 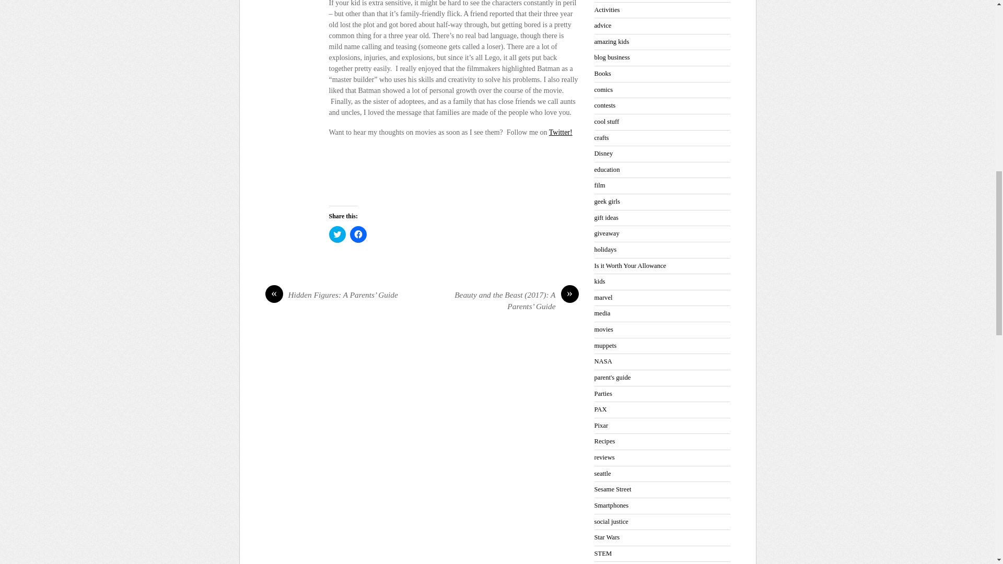 I want to click on Click to share on Twitter, so click(x=337, y=234).